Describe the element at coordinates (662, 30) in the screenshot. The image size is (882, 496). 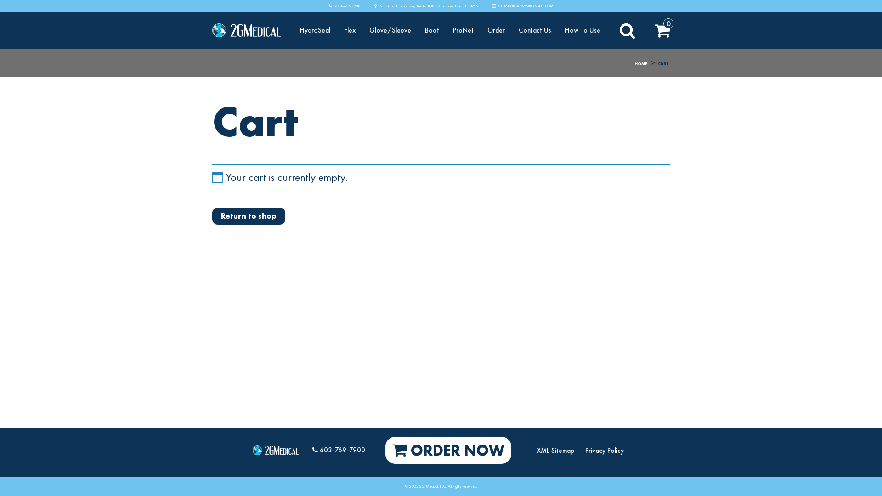
I see `0` at that location.